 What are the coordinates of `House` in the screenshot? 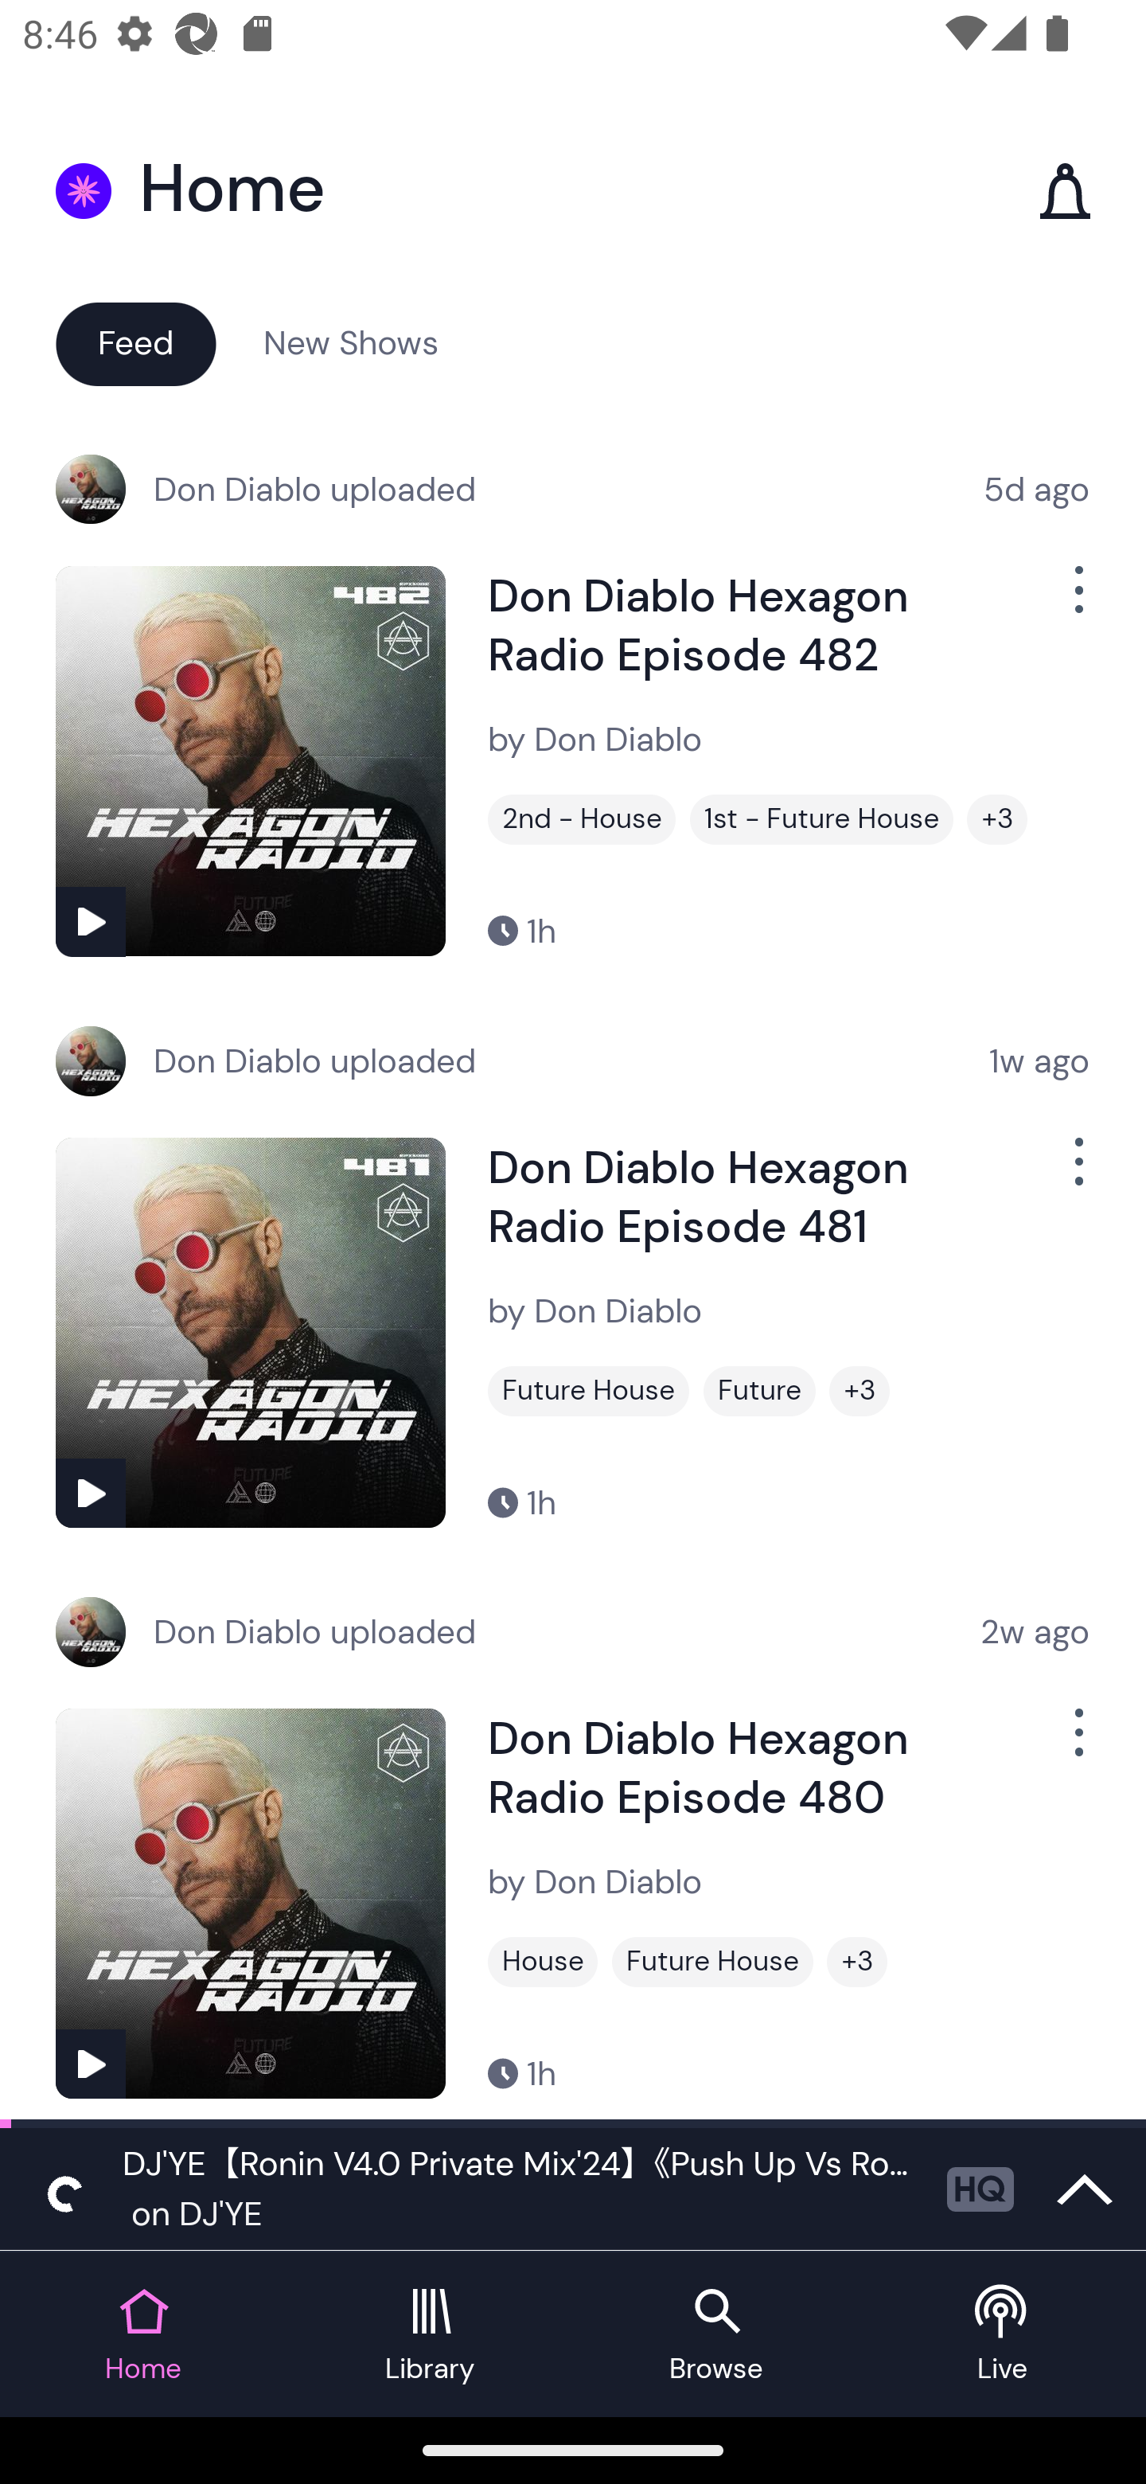 It's located at (543, 1962).